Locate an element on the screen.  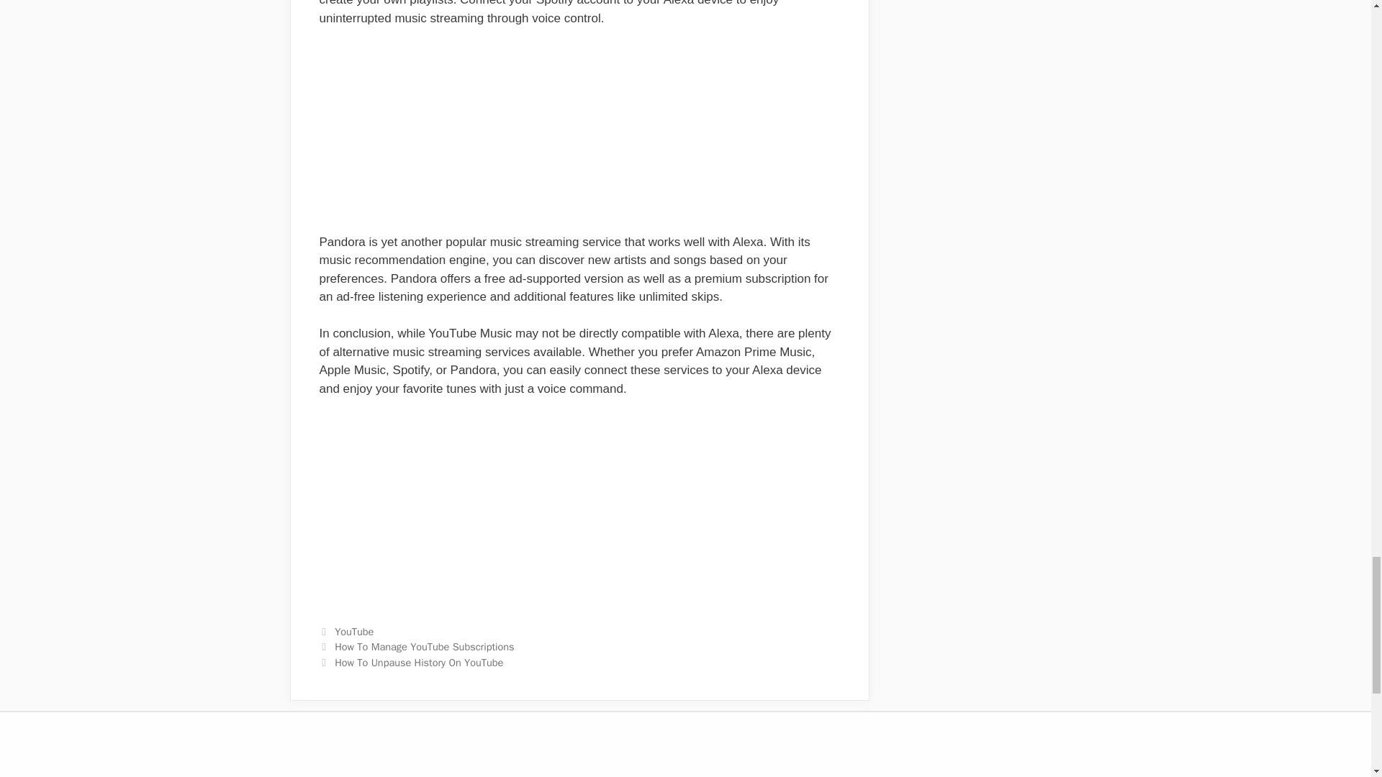
How To Manage YouTube Subscriptions is located at coordinates (424, 646).